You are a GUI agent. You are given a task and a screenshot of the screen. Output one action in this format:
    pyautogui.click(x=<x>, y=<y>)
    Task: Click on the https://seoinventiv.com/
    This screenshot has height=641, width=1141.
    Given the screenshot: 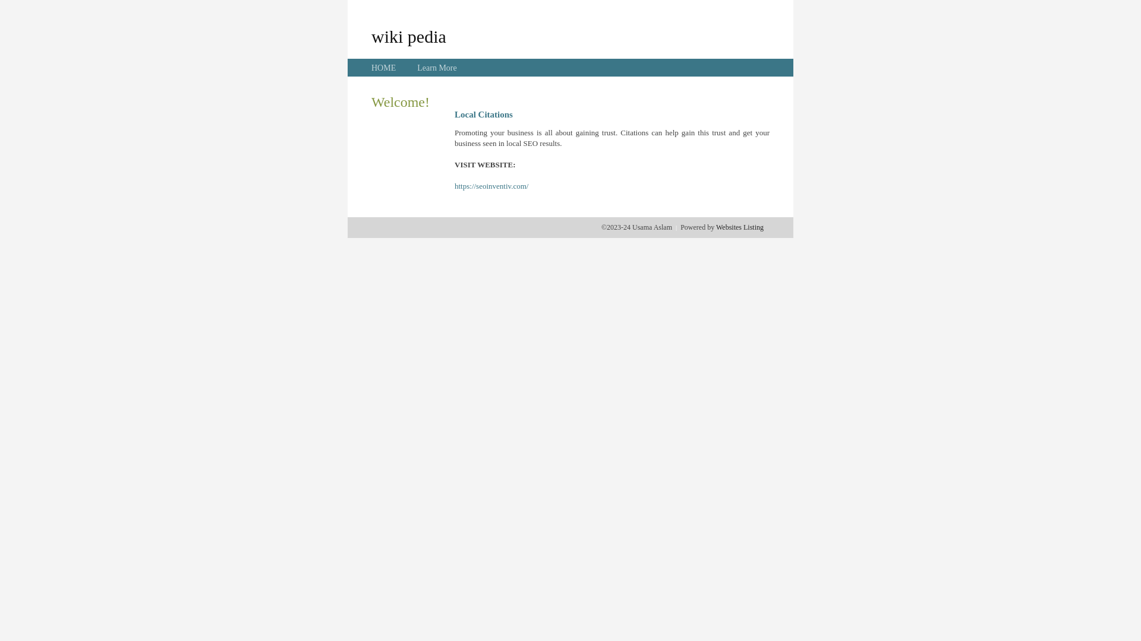 What is the action you would take?
    pyautogui.click(x=491, y=186)
    